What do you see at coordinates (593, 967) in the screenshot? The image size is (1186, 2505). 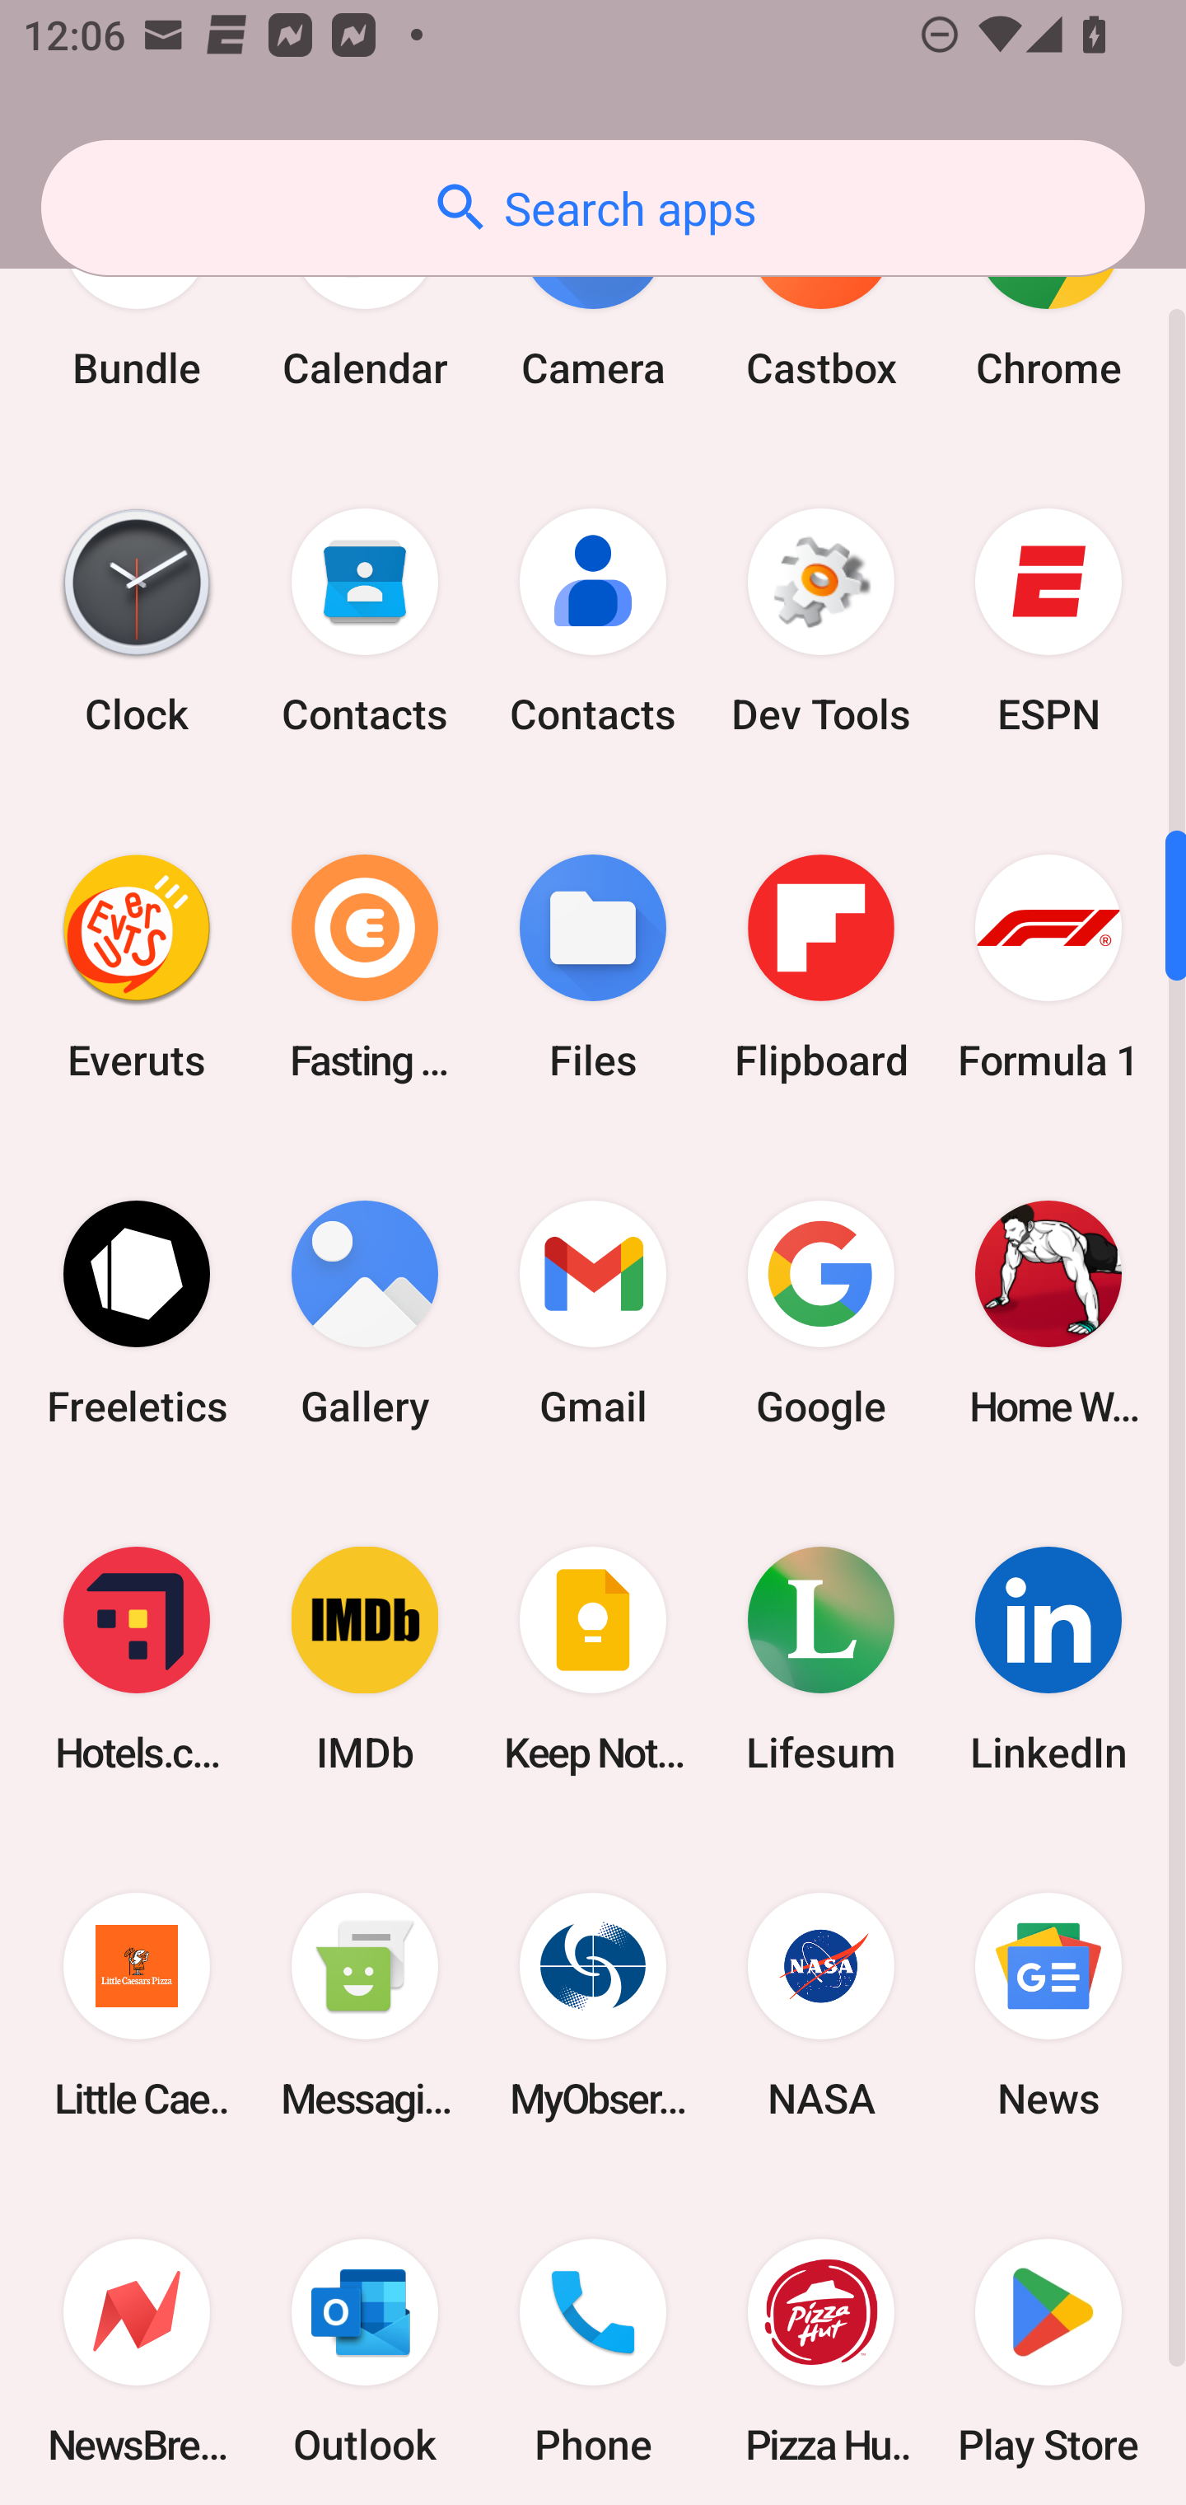 I see `Files` at bounding box center [593, 967].